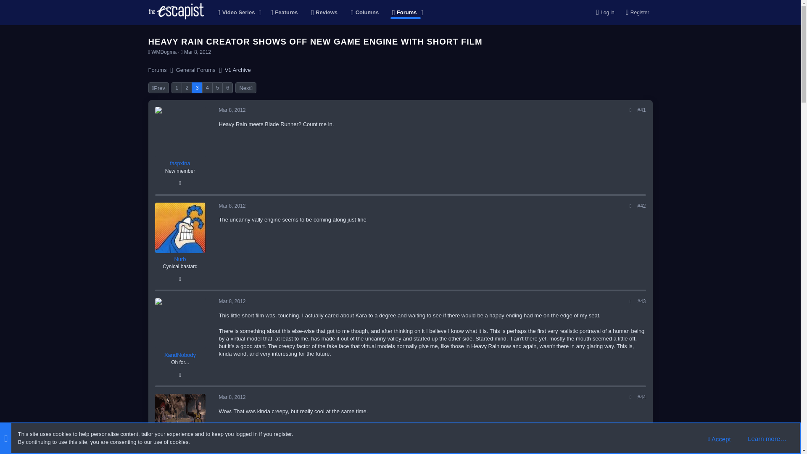 This screenshot has width=807, height=454. Describe the element at coordinates (238, 70) in the screenshot. I see `V1 Archive` at that location.